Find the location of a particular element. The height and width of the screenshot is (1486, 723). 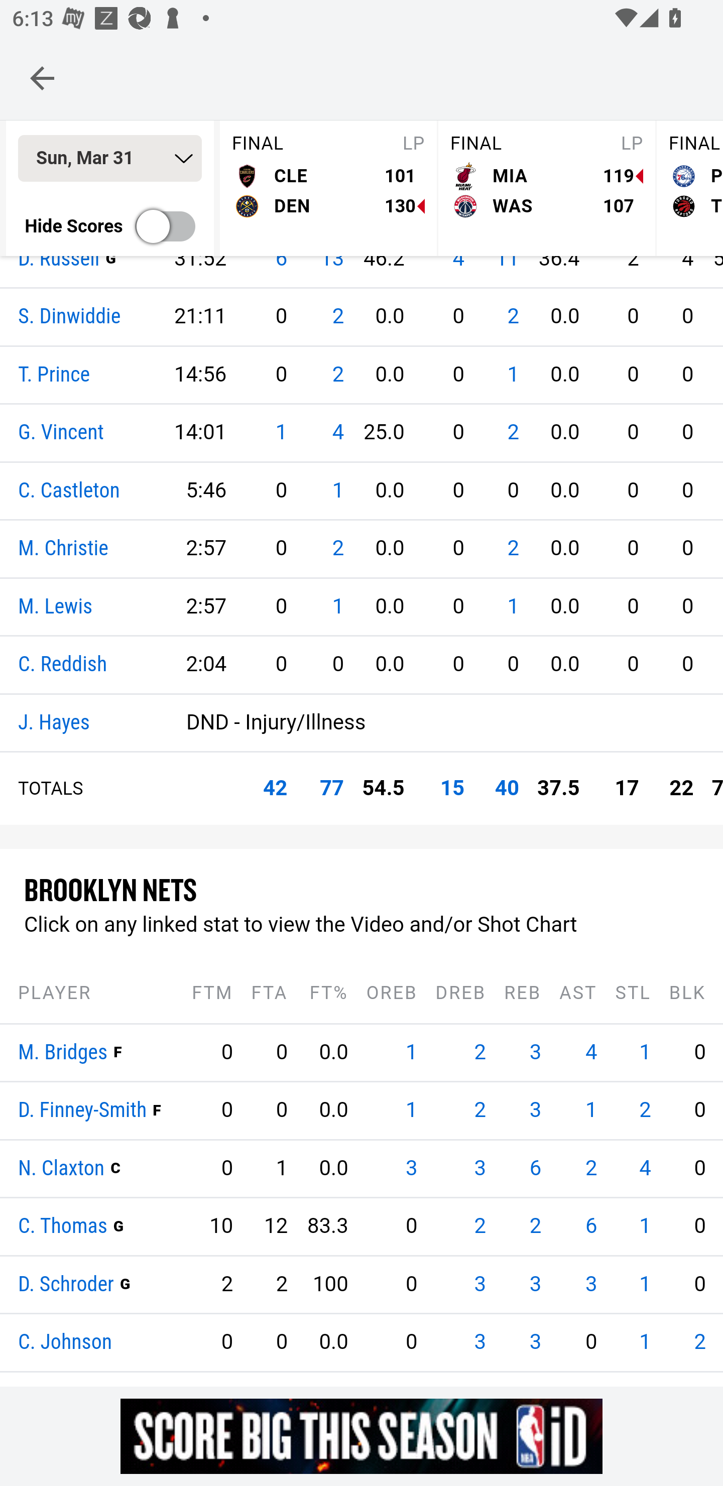

4 is located at coordinates (337, 433).